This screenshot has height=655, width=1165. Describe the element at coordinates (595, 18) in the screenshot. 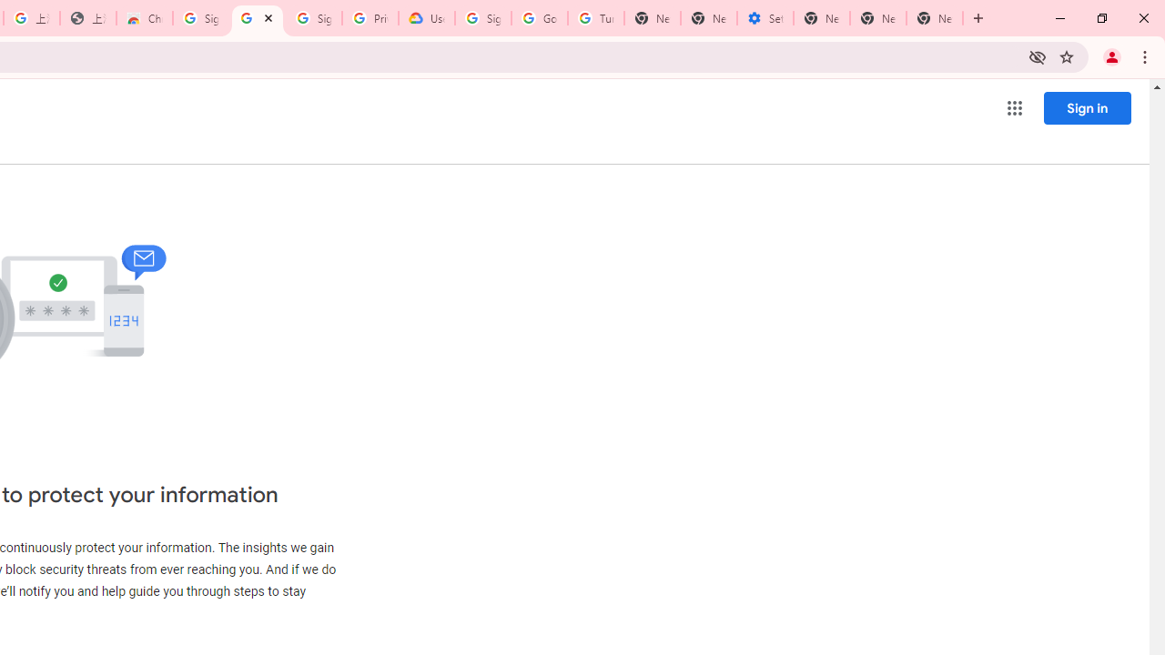

I see `Turn cookies on or off - Computer - Google Account Help` at that location.